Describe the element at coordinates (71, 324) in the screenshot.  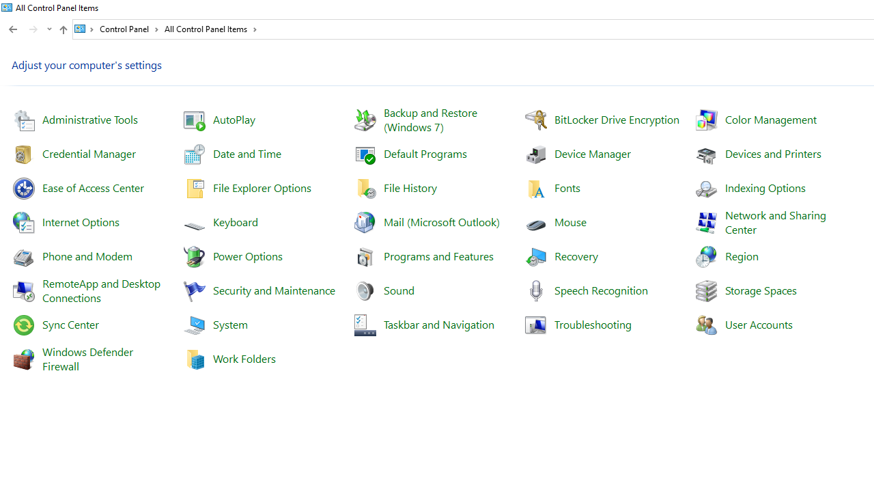
I see `Sync Center` at that location.